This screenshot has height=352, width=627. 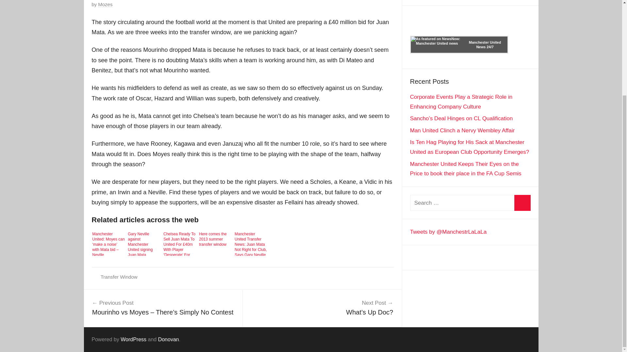 I want to click on Search for:, so click(x=470, y=203).